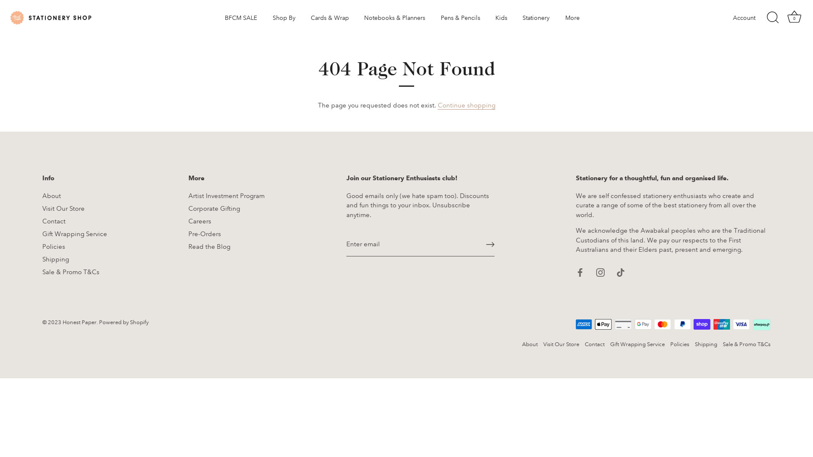 The height and width of the screenshot is (457, 813). Describe the element at coordinates (395, 18) in the screenshot. I see `Notebooks & Planners` at that location.